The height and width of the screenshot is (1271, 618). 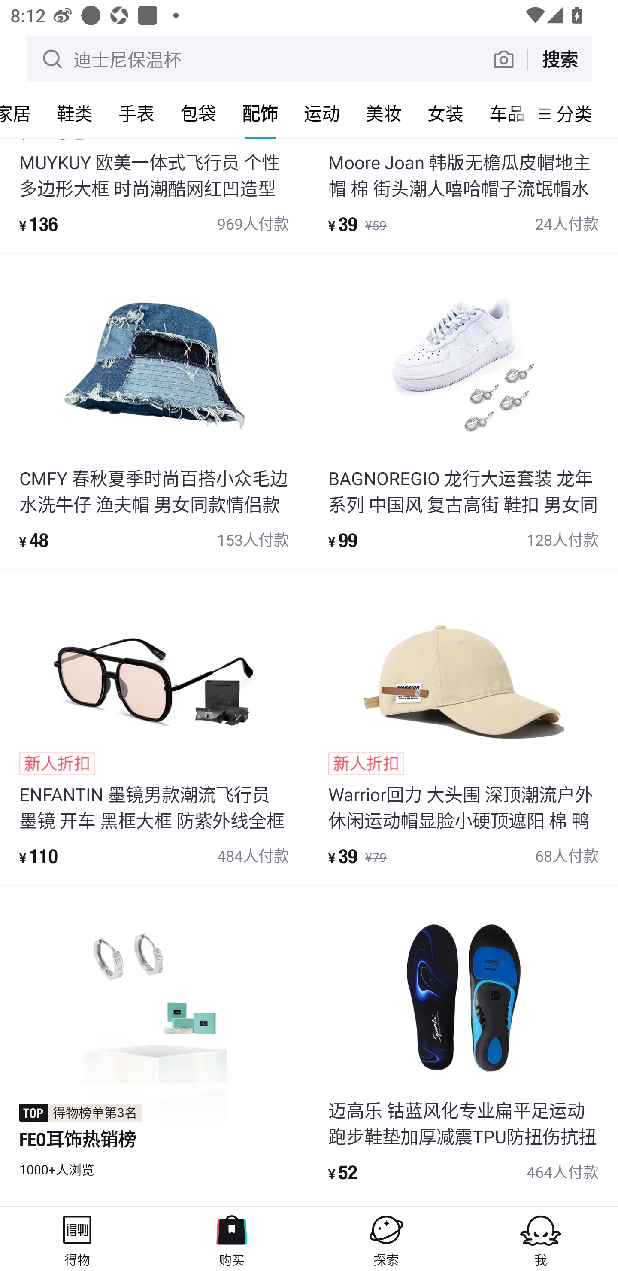 I want to click on 运动, so click(x=322, y=113).